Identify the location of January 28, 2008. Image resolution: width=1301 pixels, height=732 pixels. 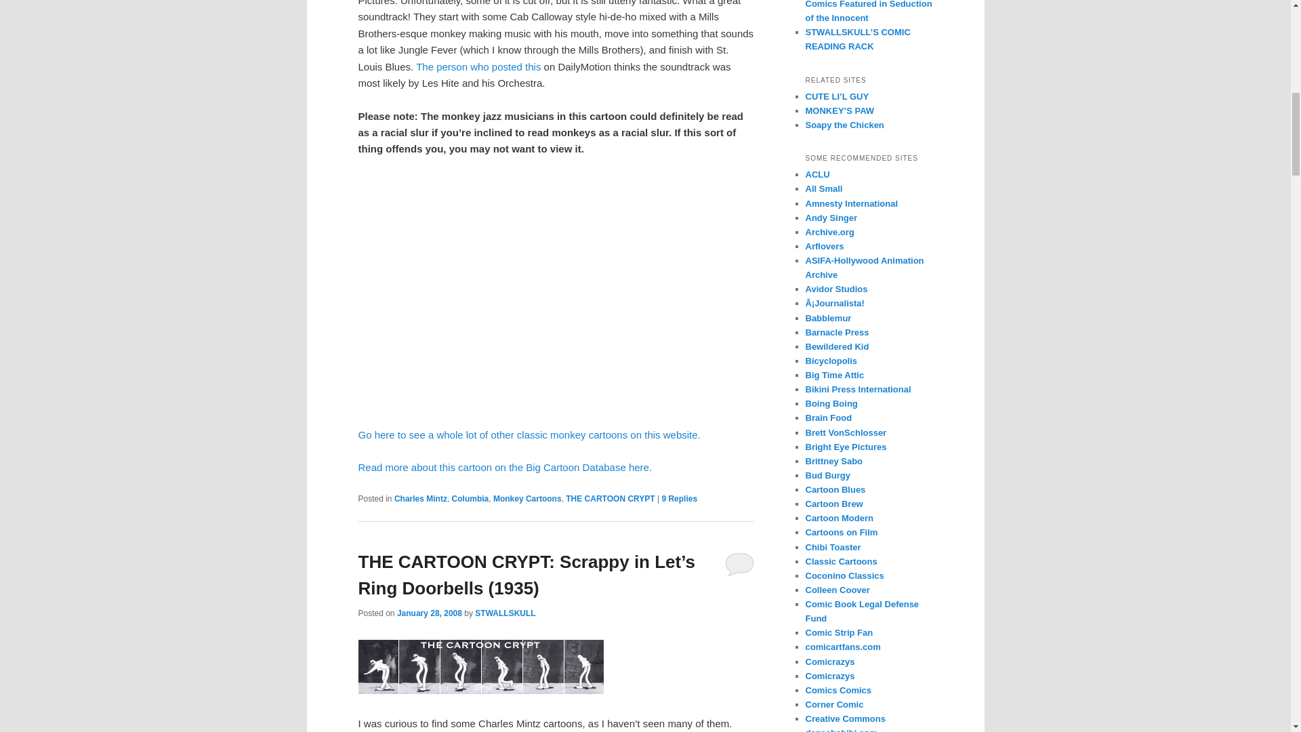
(429, 613).